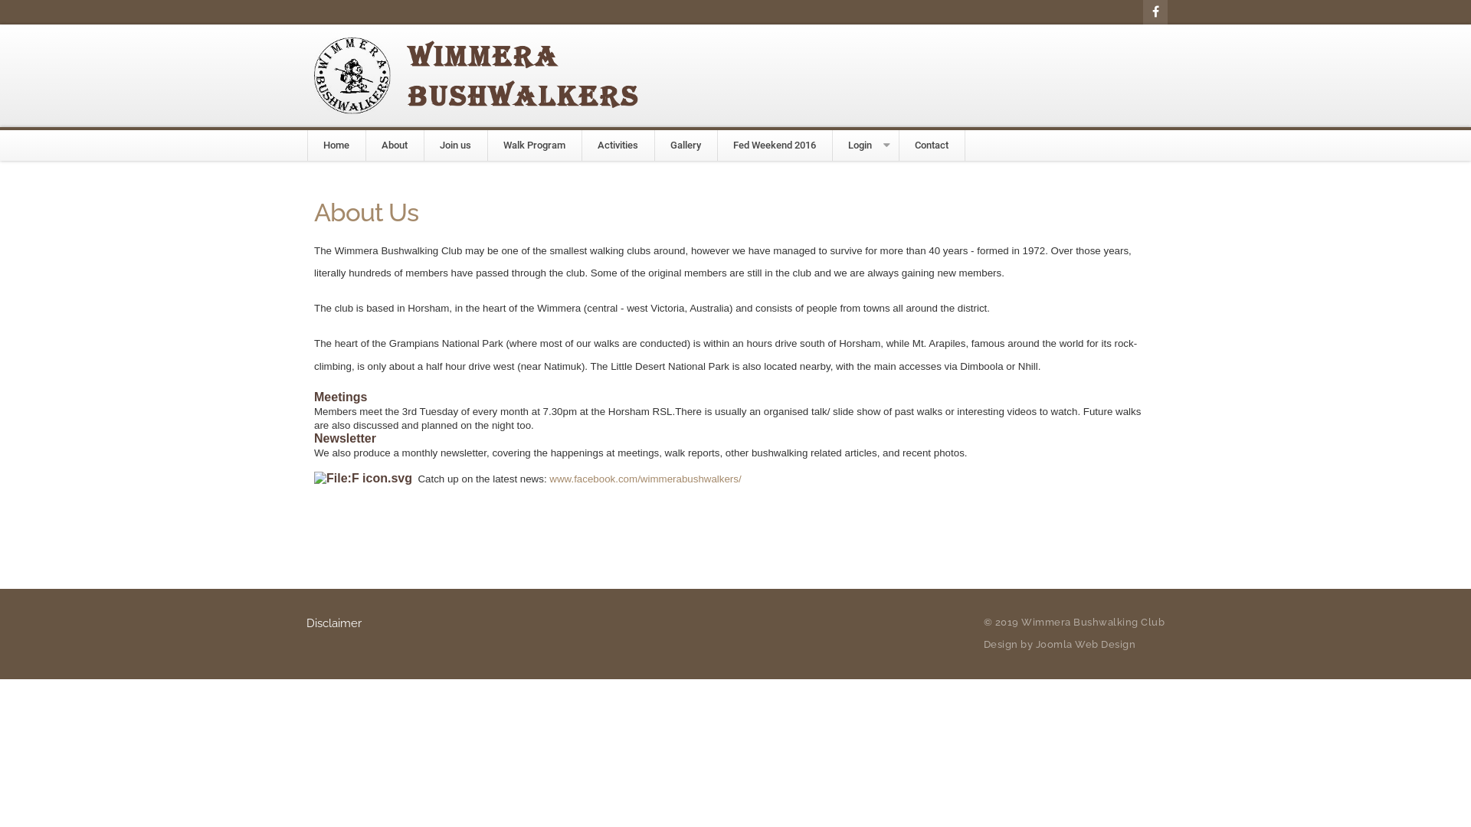 The width and height of the screenshot is (1471, 827). I want to click on Fed Weekend 2016, so click(775, 145).